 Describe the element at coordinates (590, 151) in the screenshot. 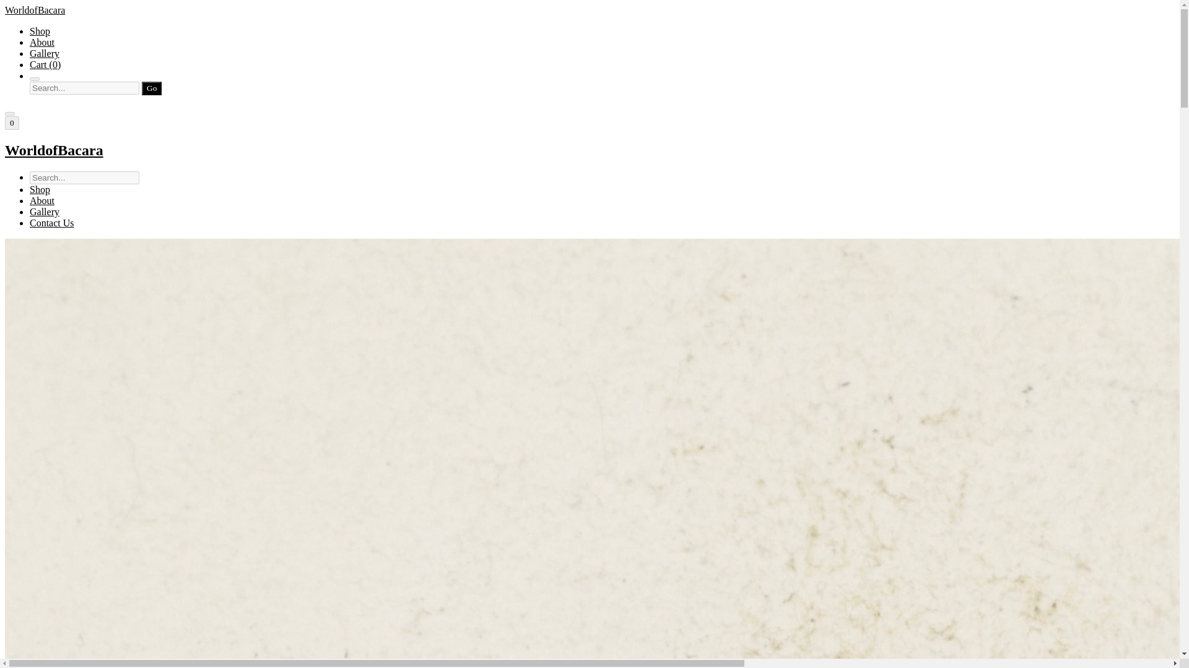

I see `WorldofBacara` at that location.